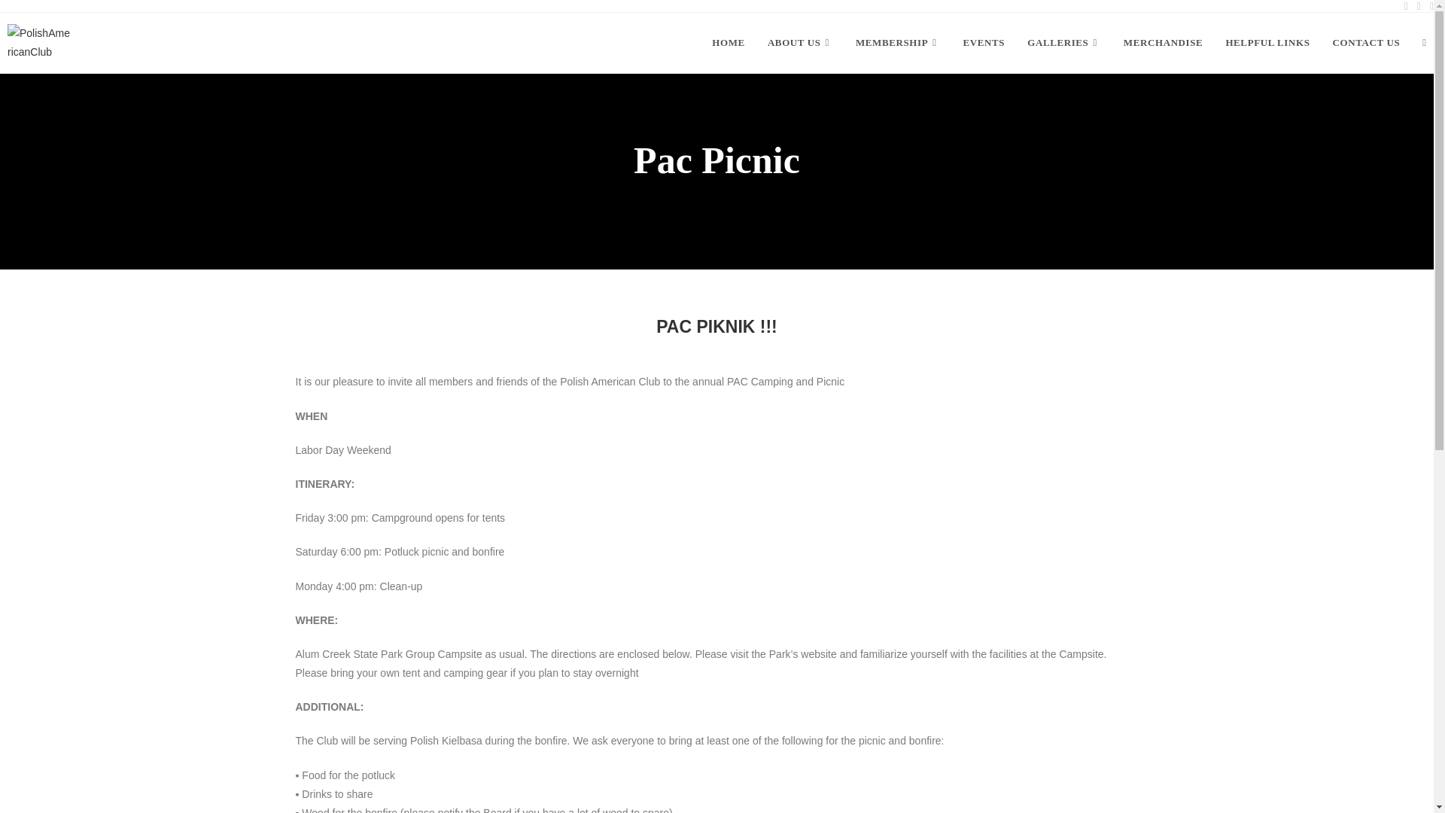 The height and width of the screenshot is (813, 1445). I want to click on MEMBERSHIP, so click(898, 42).